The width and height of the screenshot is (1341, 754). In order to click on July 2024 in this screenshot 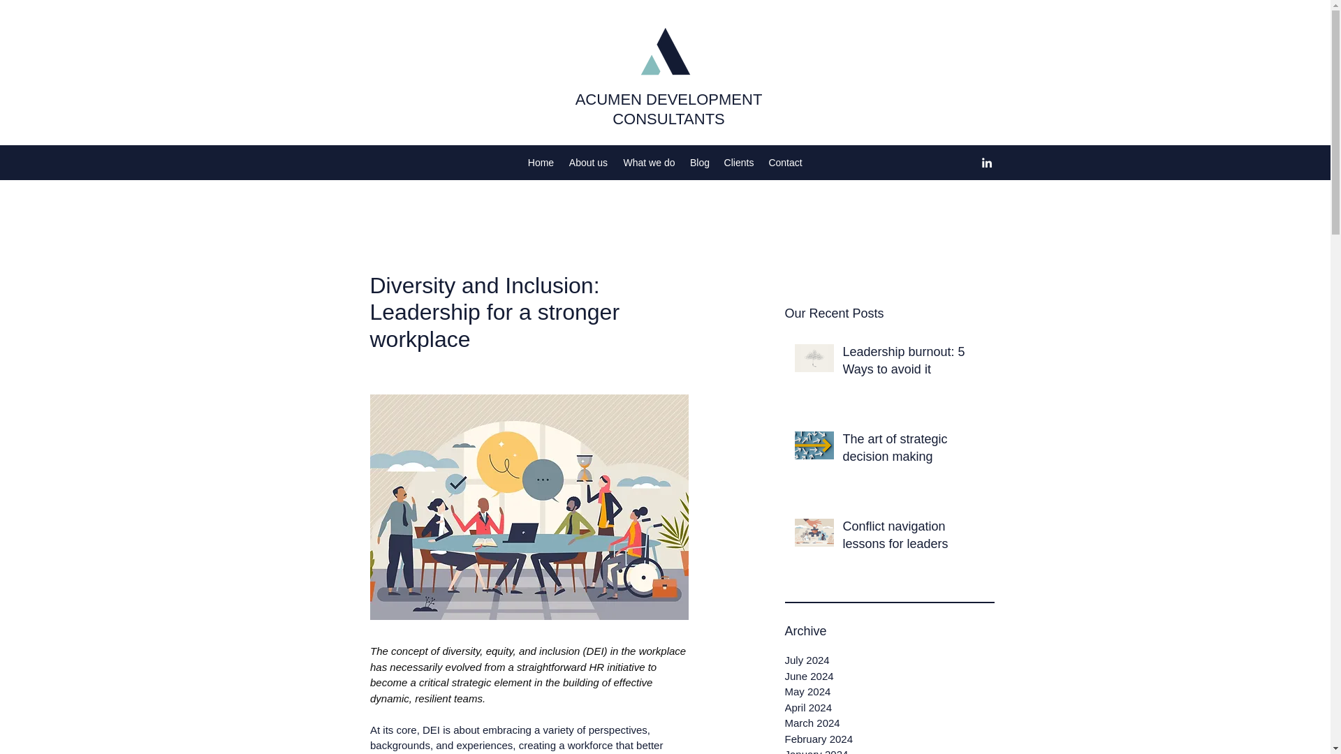, I will do `click(890, 660)`.